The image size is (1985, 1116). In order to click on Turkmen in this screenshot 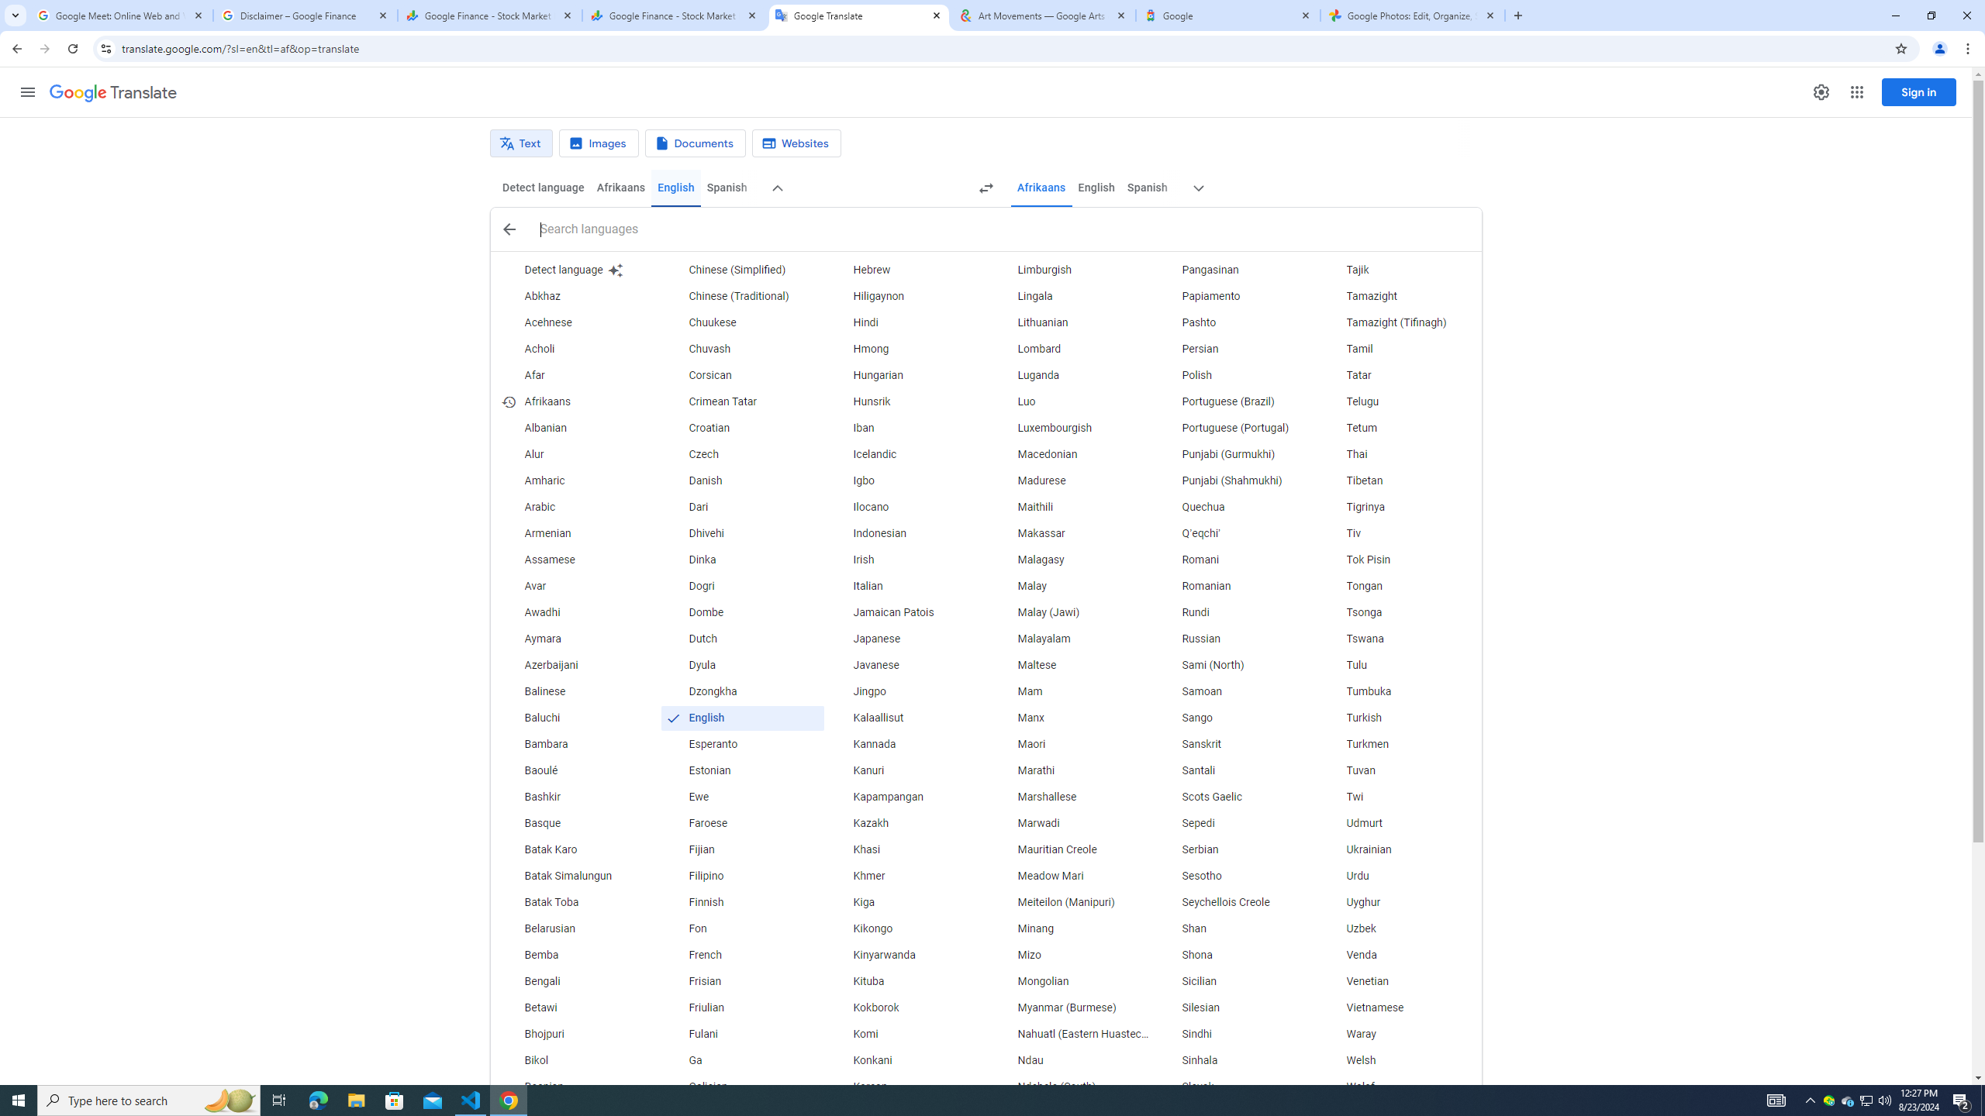, I will do `click(1399, 744)`.